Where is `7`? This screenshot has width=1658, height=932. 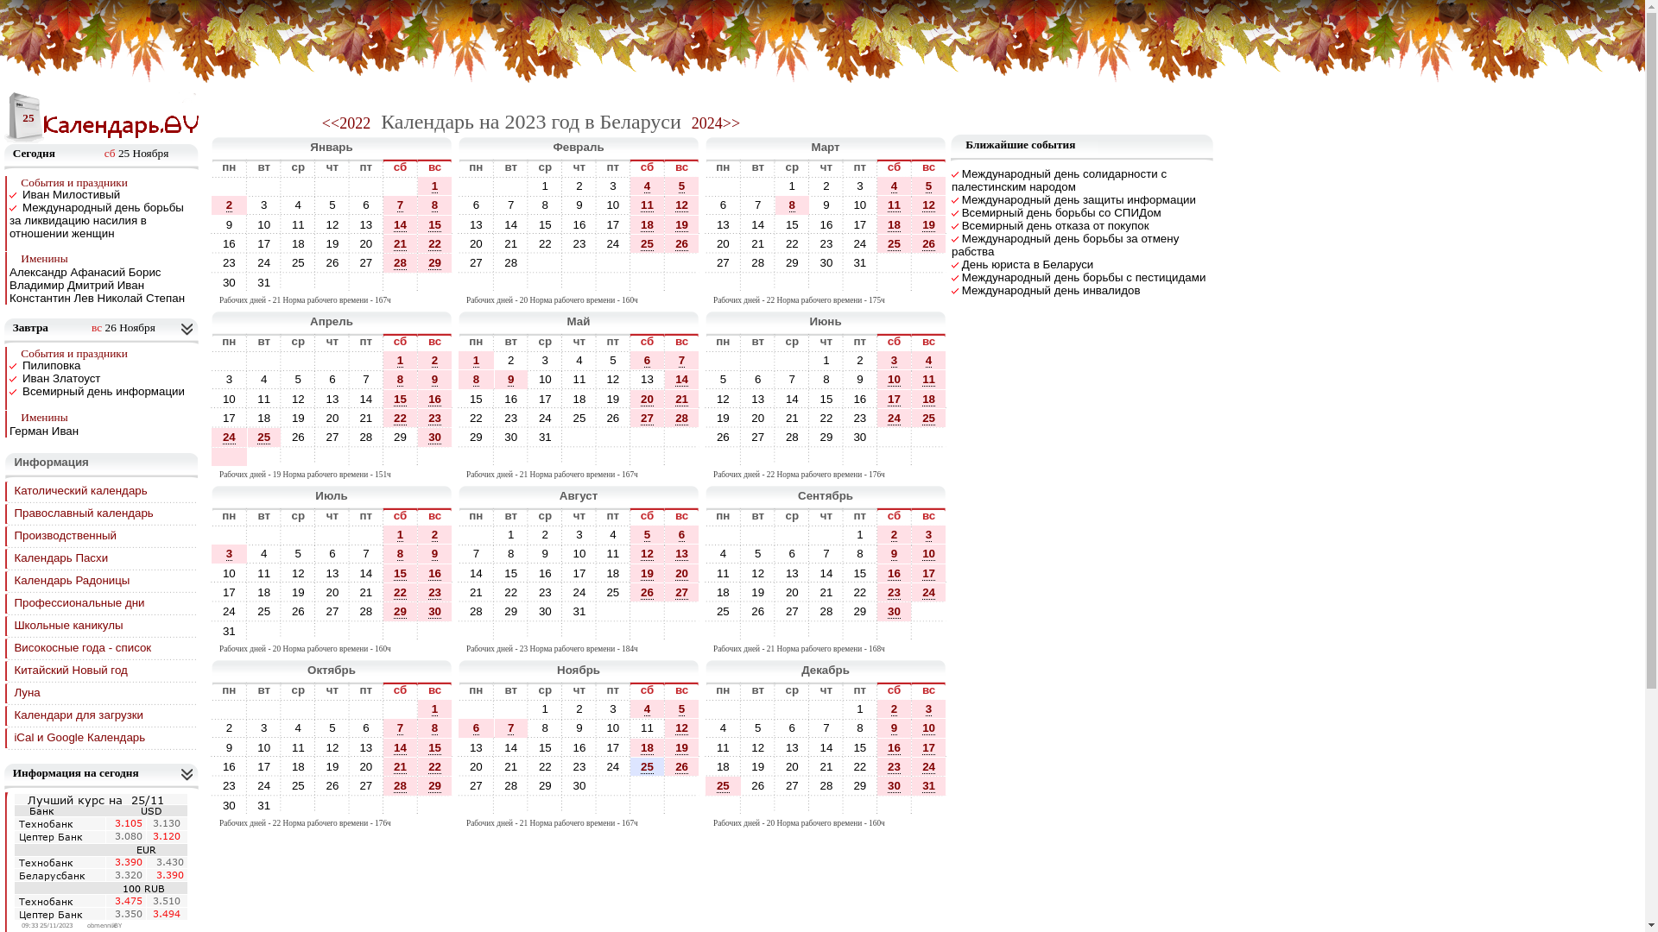
7 is located at coordinates (511, 728).